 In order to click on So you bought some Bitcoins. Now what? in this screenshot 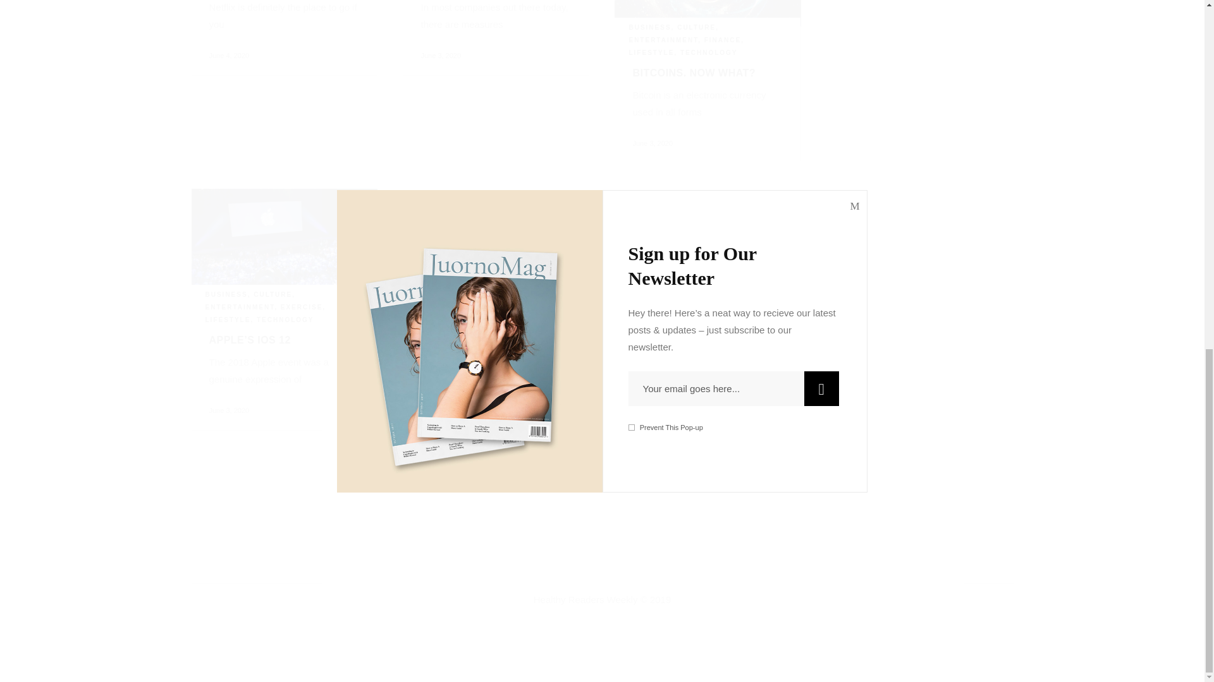, I will do `click(694, 66)`.